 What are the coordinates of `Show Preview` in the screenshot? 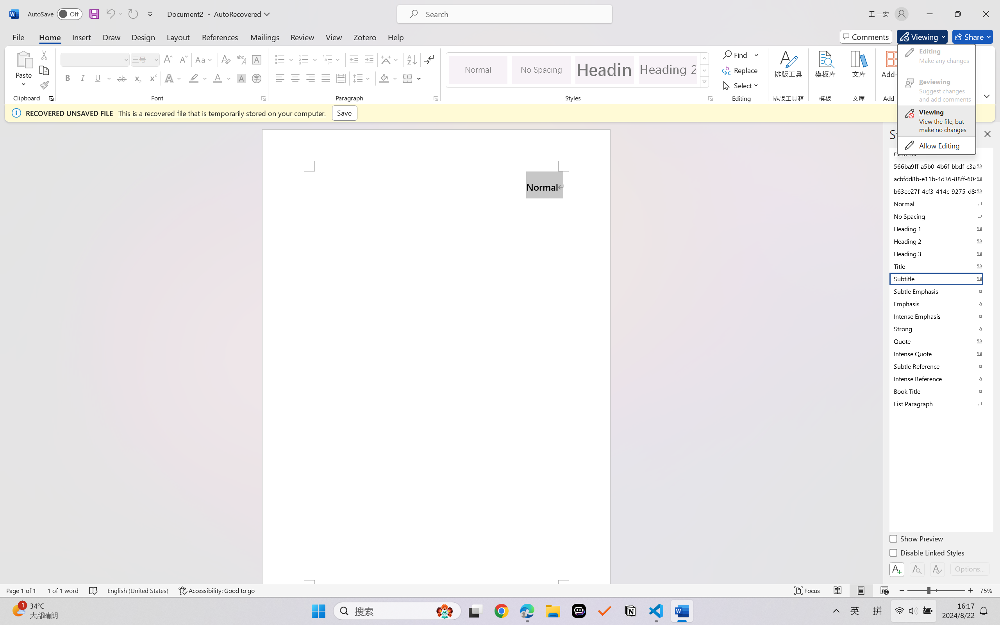 It's located at (917, 540).